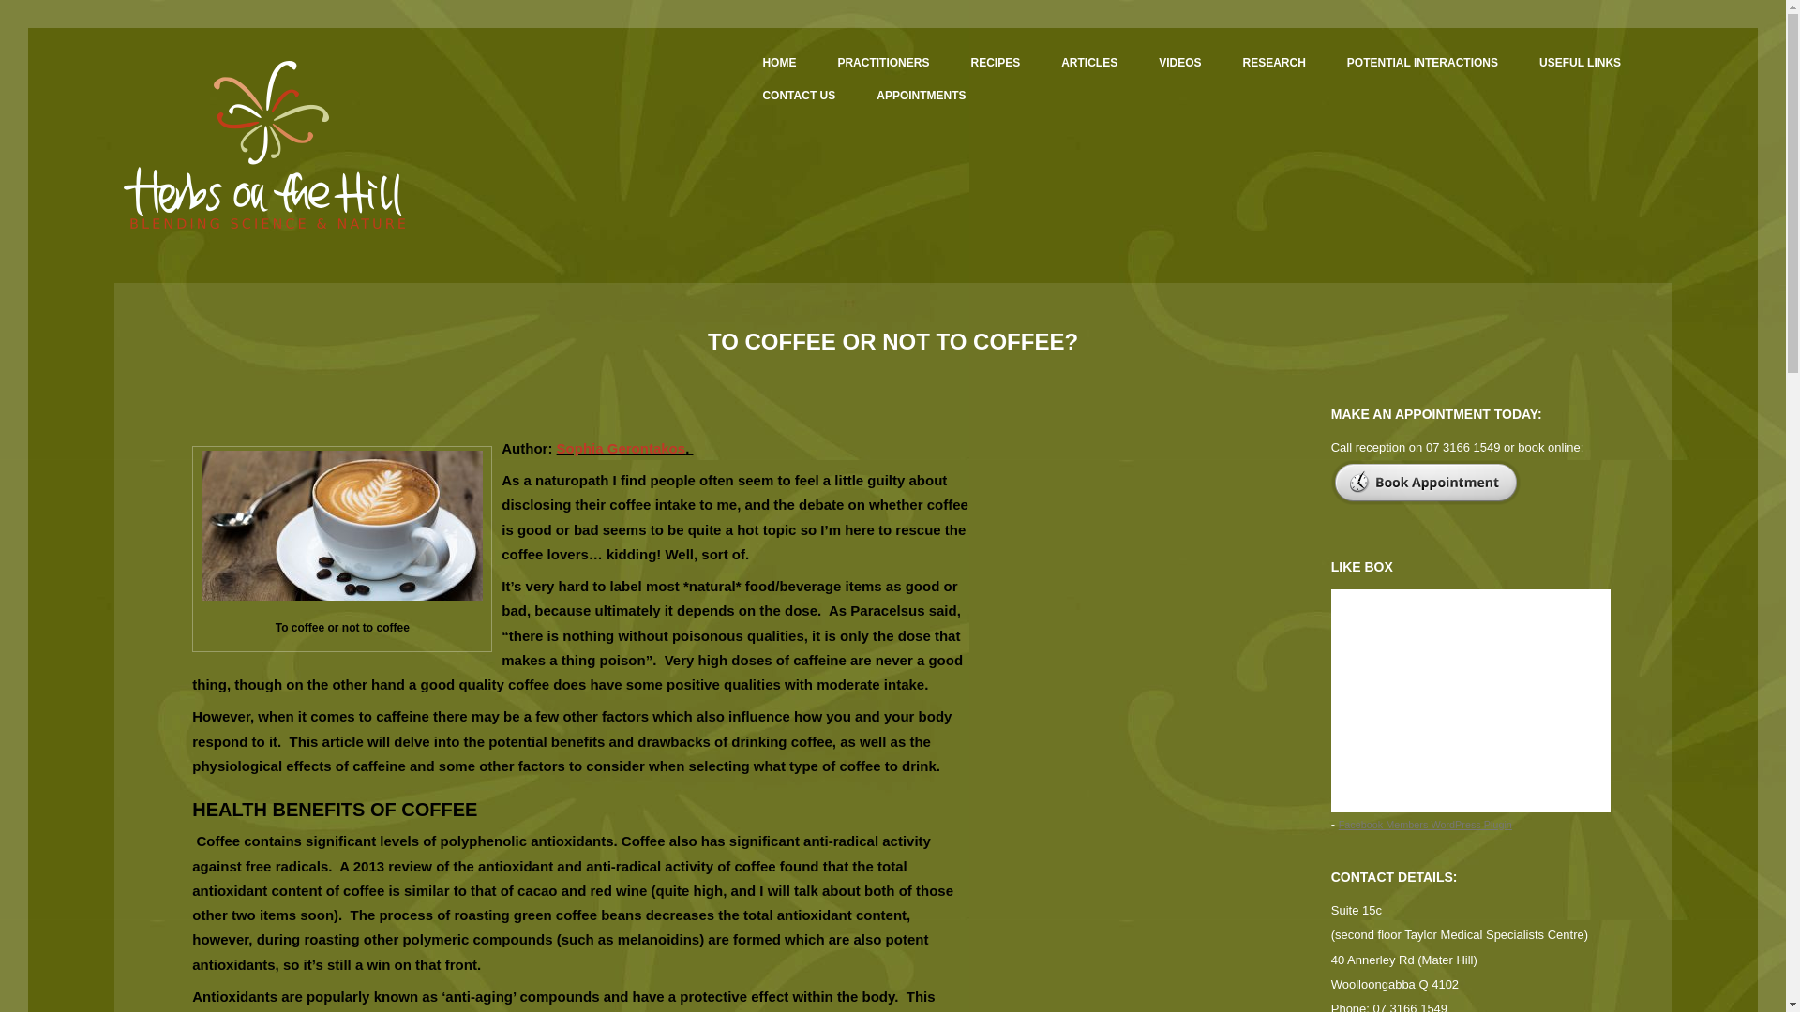  What do you see at coordinates (1422, 62) in the screenshot?
I see `POTENTIAL INTERACTIONS` at bounding box center [1422, 62].